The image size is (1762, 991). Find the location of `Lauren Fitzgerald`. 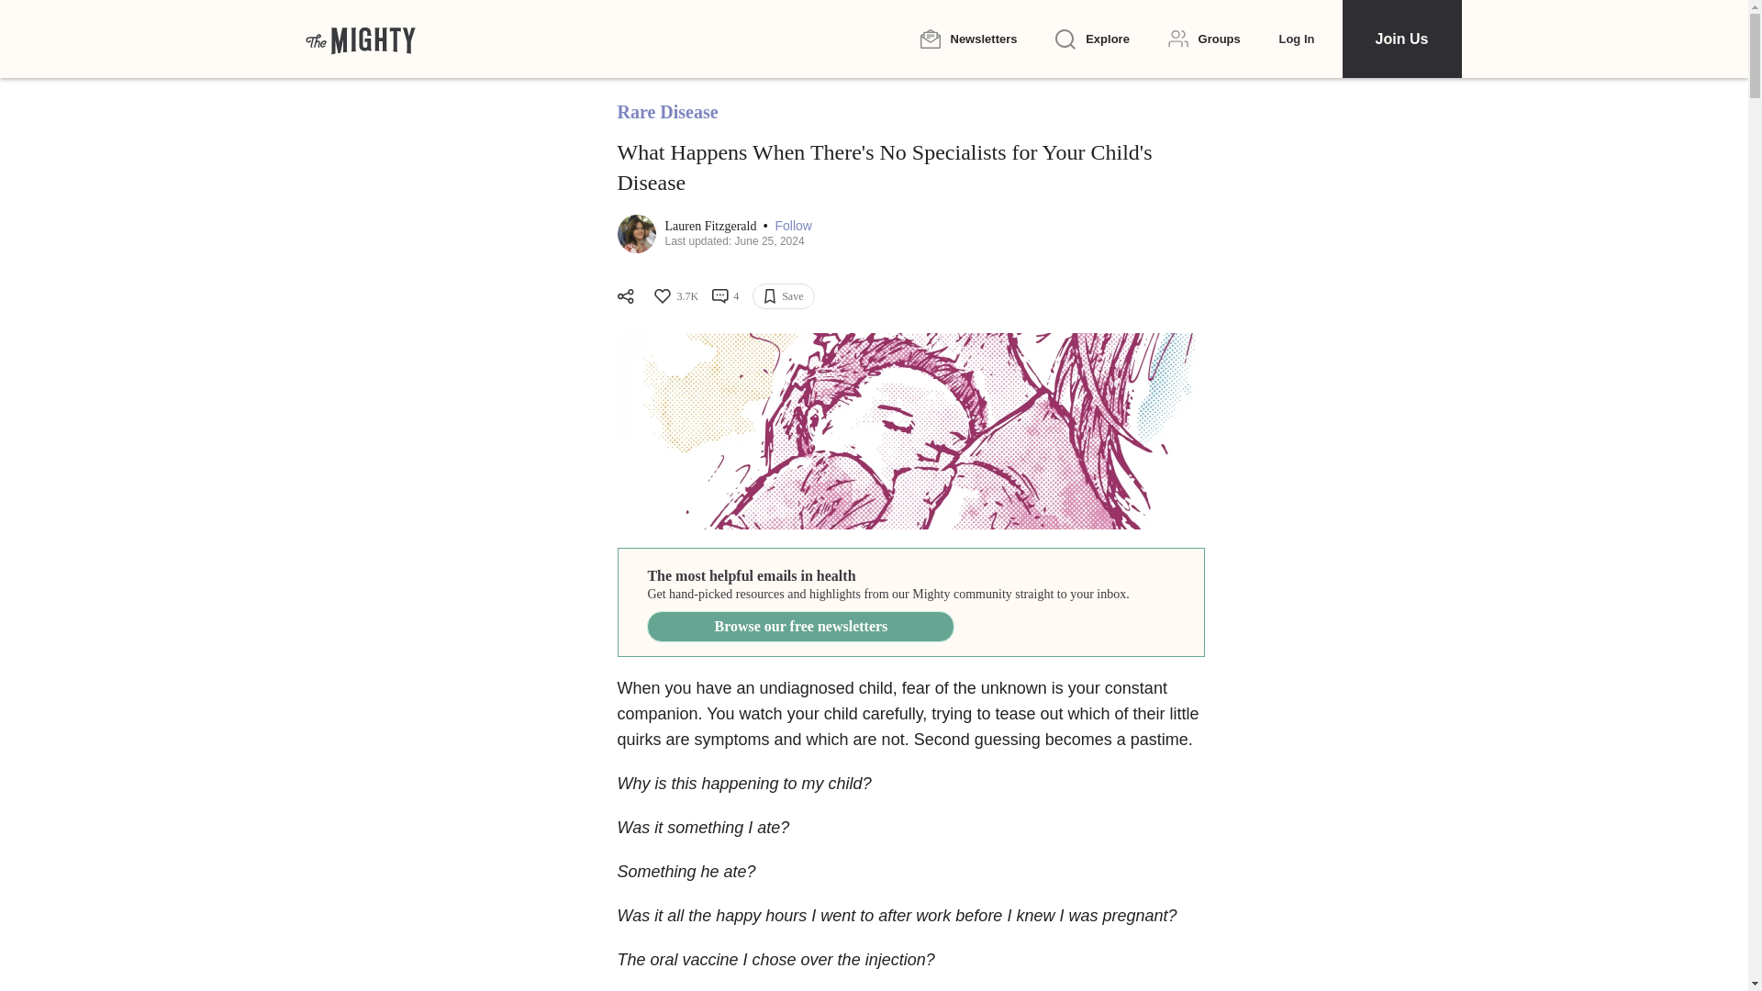

Lauren Fitzgerald is located at coordinates (711, 226).